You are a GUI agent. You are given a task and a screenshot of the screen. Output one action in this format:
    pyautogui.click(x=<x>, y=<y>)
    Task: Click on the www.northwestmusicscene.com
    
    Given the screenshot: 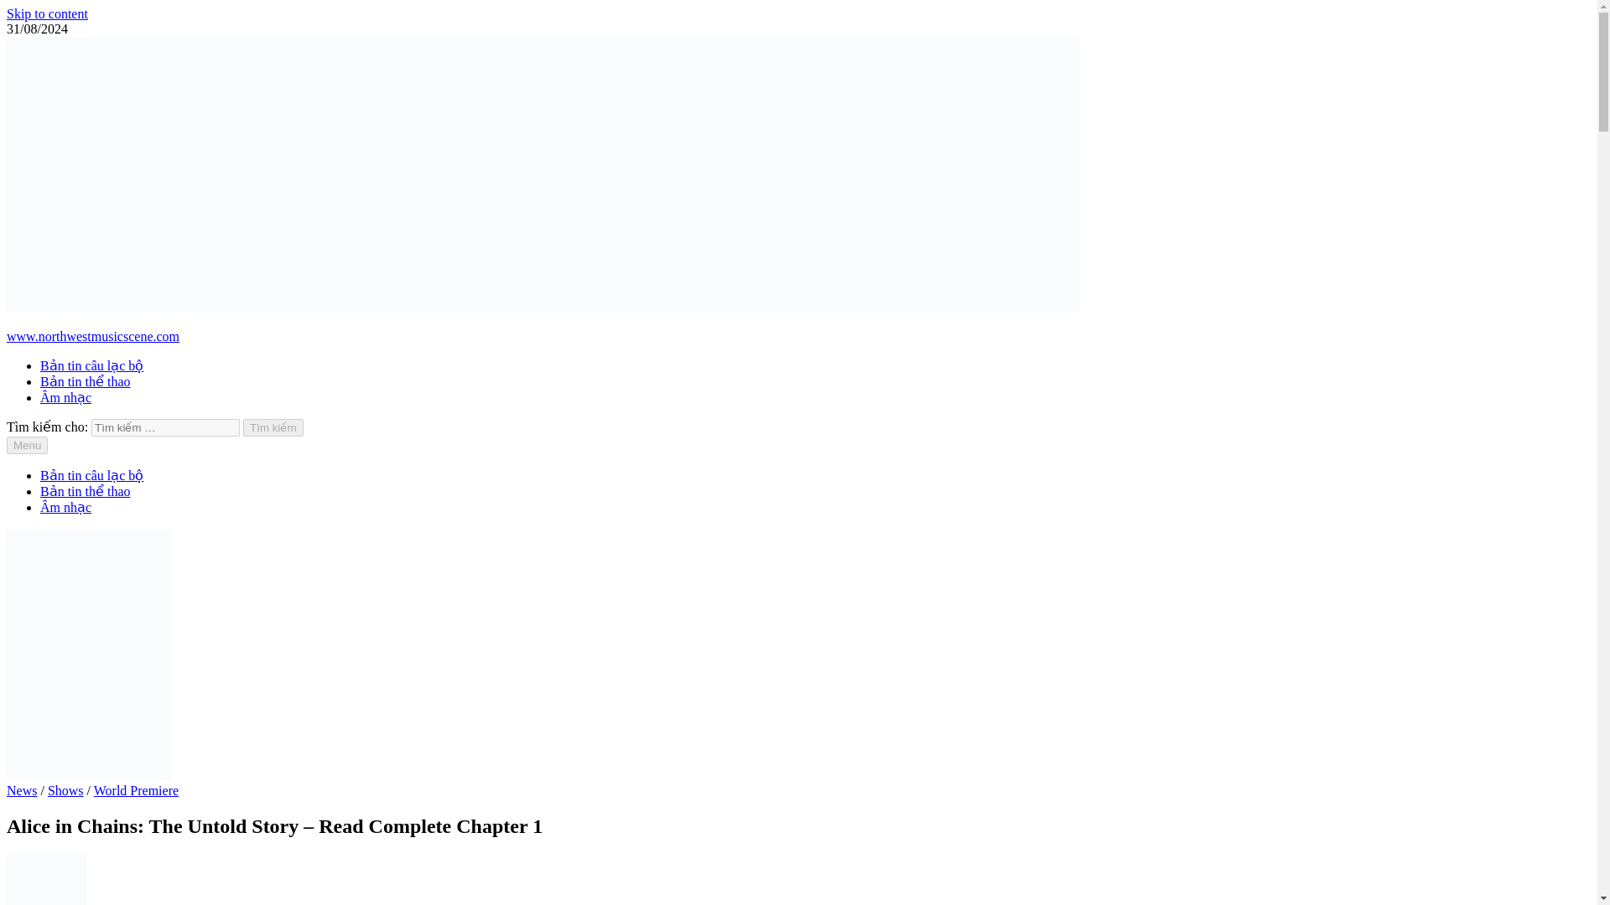 What is the action you would take?
    pyautogui.click(x=92, y=337)
    